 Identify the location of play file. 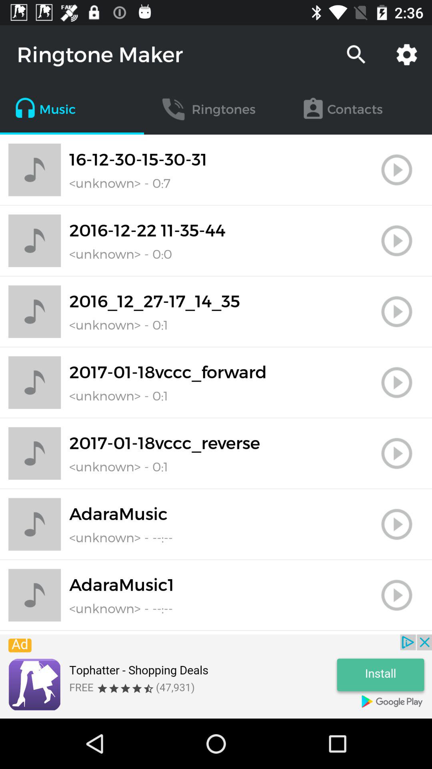
(397, 312).